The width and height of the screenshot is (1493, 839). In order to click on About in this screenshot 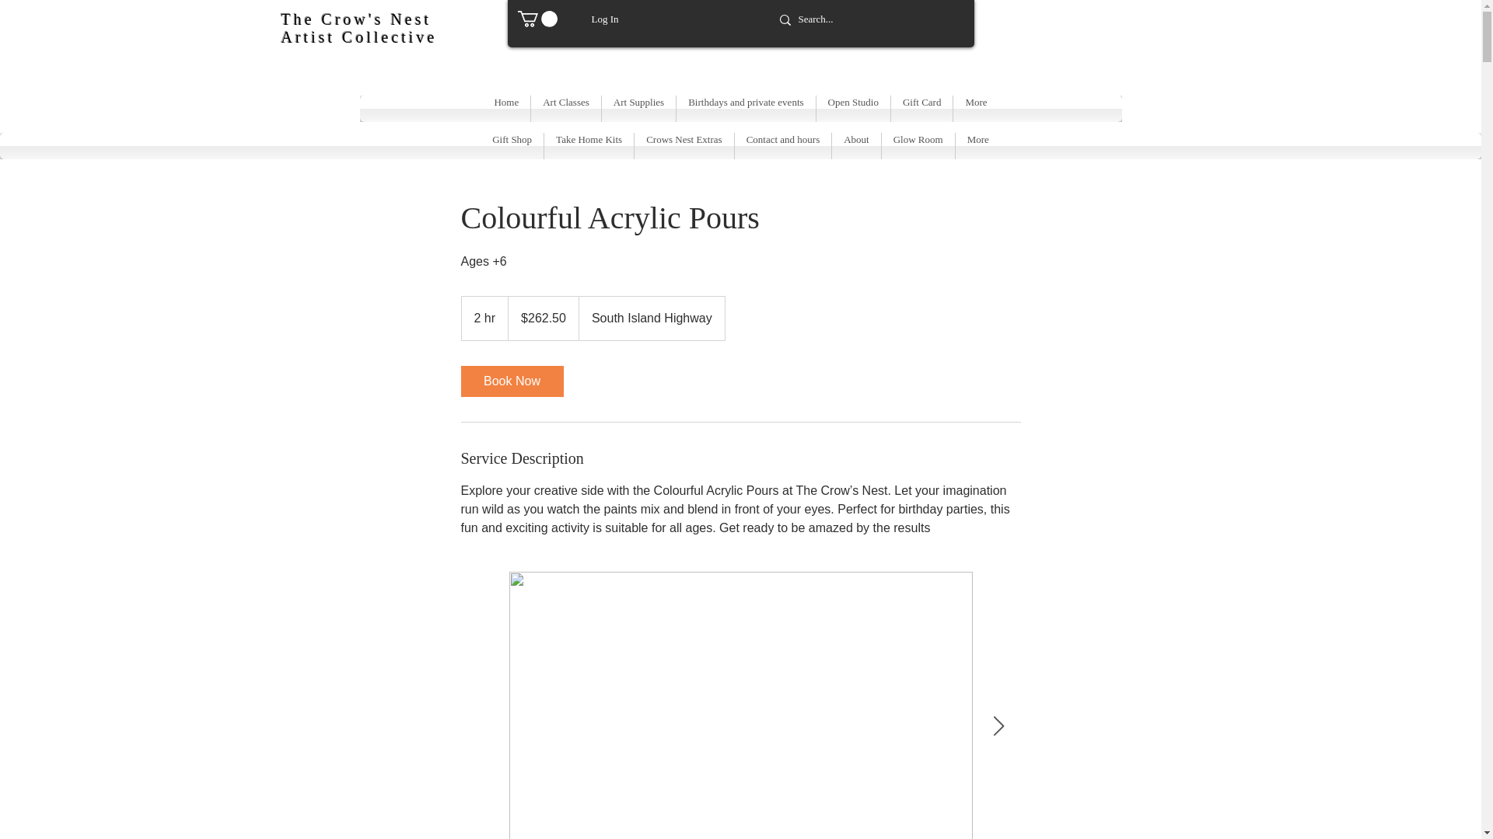, I will do `click(855, 146)`.